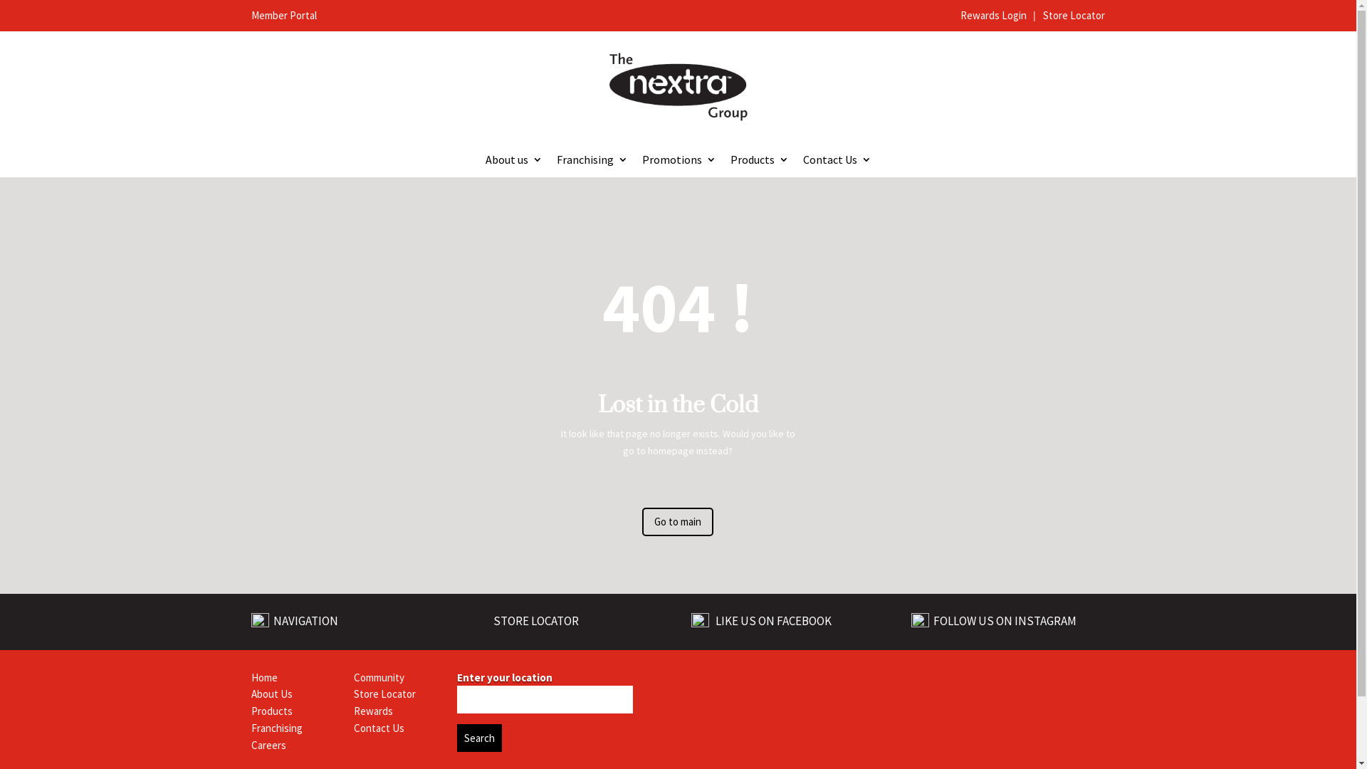 The height and width of the screenshot is (769, 1367). Describe the element at coordinates (678, 522) in the screenshot. I see `Go to main` at that location.